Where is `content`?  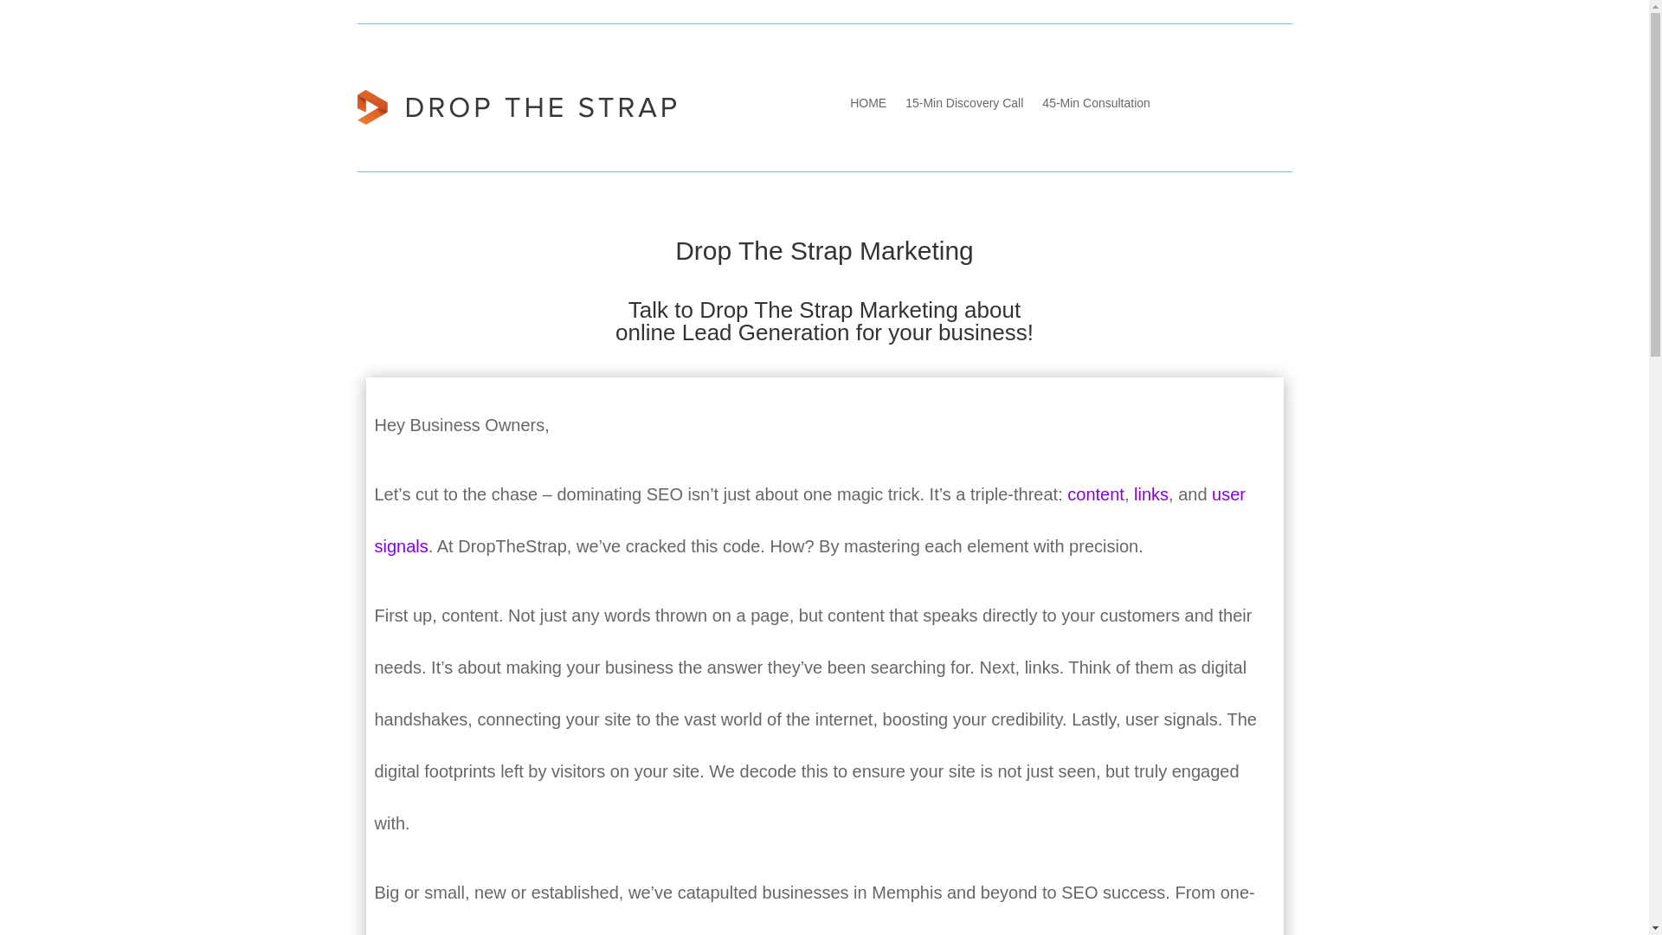
content is located at coordinates (1096, 494).